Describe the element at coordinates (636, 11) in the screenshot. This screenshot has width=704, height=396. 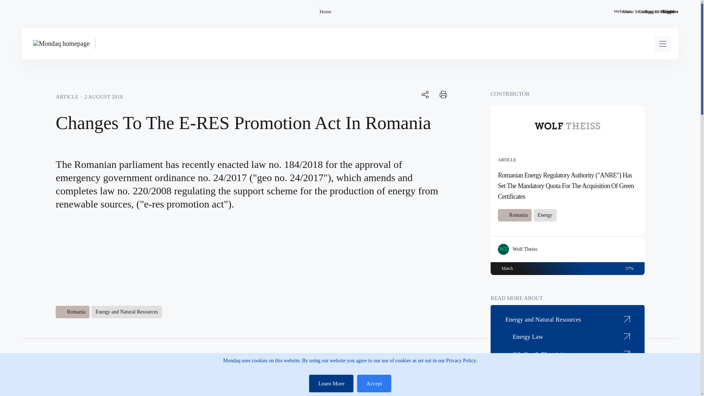
I see `About Mondaq` at that location.